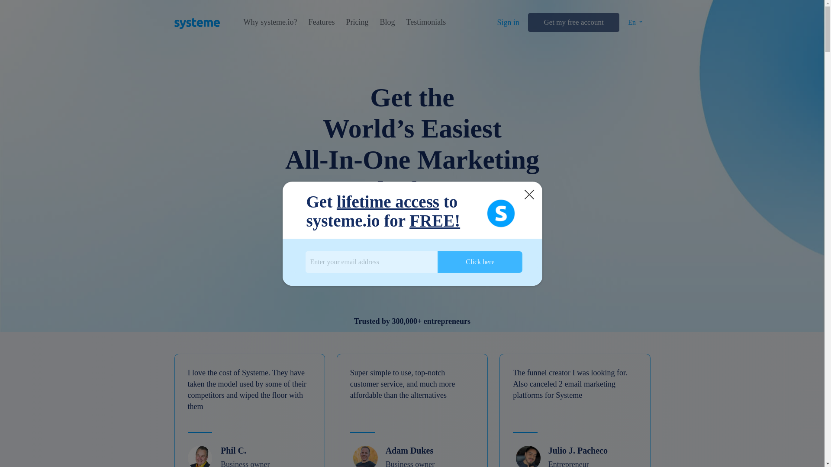 The height and width of the screenshot is (467, 831). I want to click on Blog, so click(387, 22).